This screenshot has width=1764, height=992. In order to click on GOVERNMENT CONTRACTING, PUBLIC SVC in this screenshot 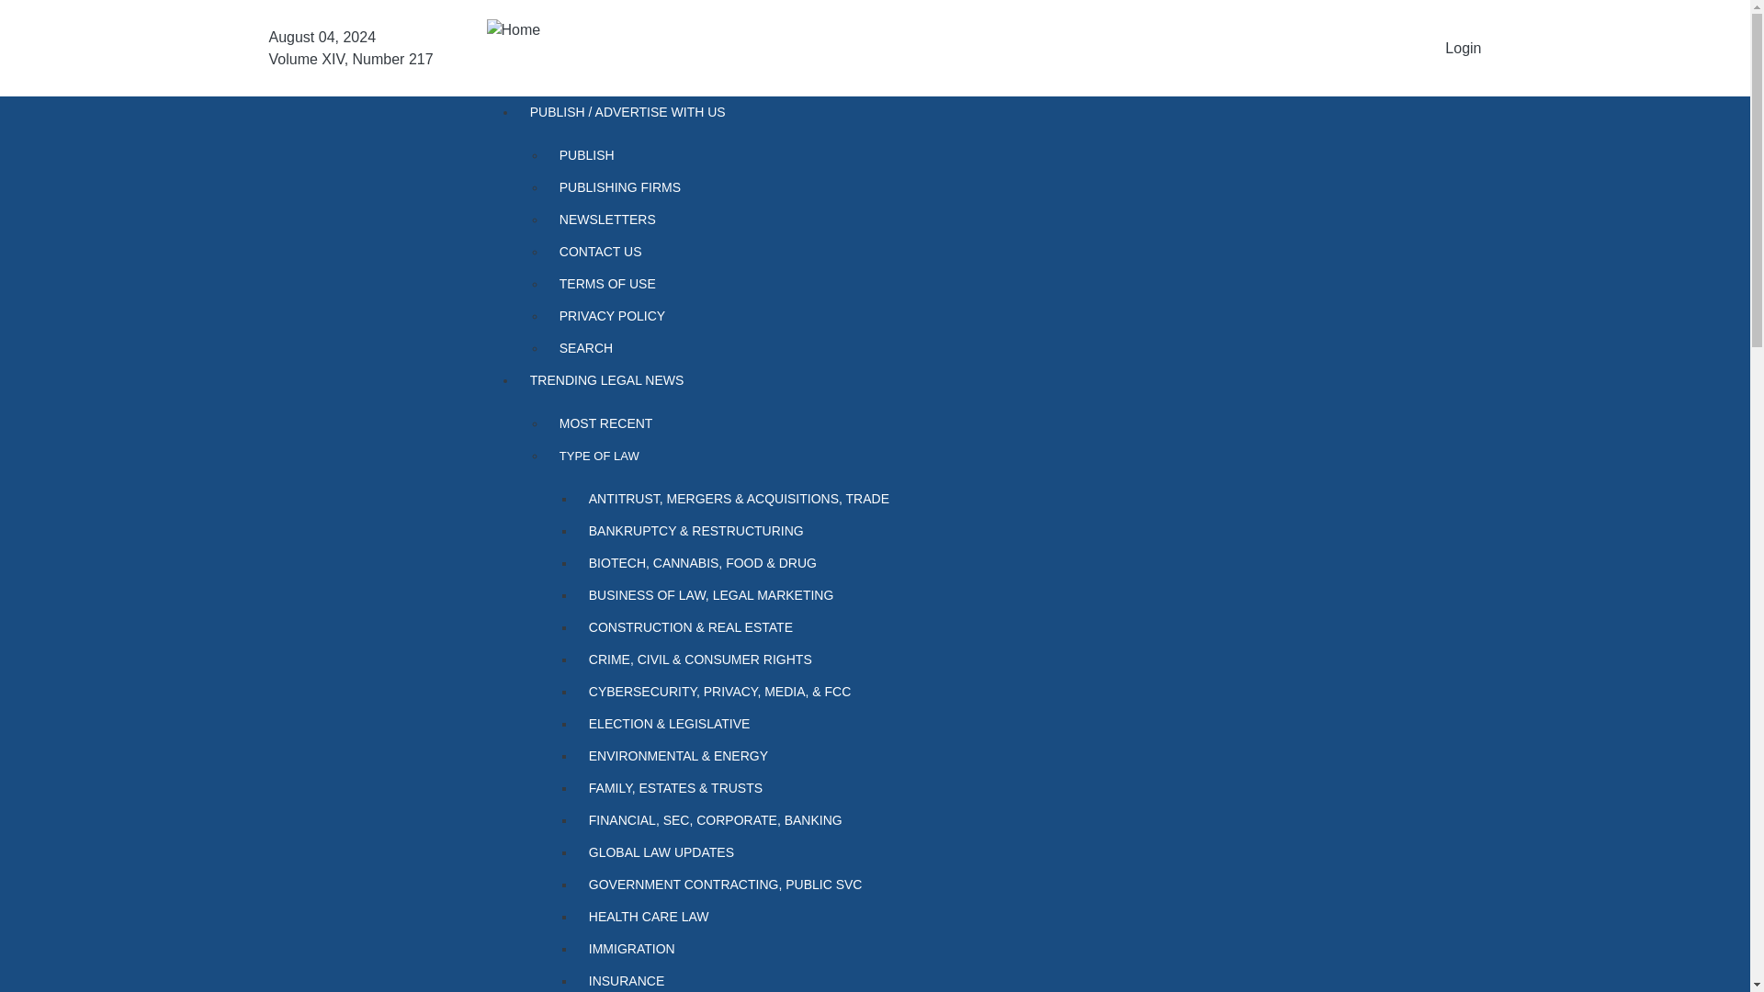, I will do `click(770, 885)`.